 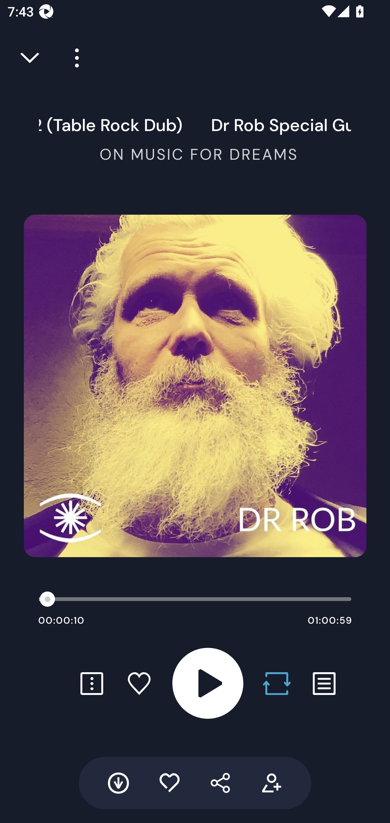 I want to click on Player more options button, so click(x=73, y=58).